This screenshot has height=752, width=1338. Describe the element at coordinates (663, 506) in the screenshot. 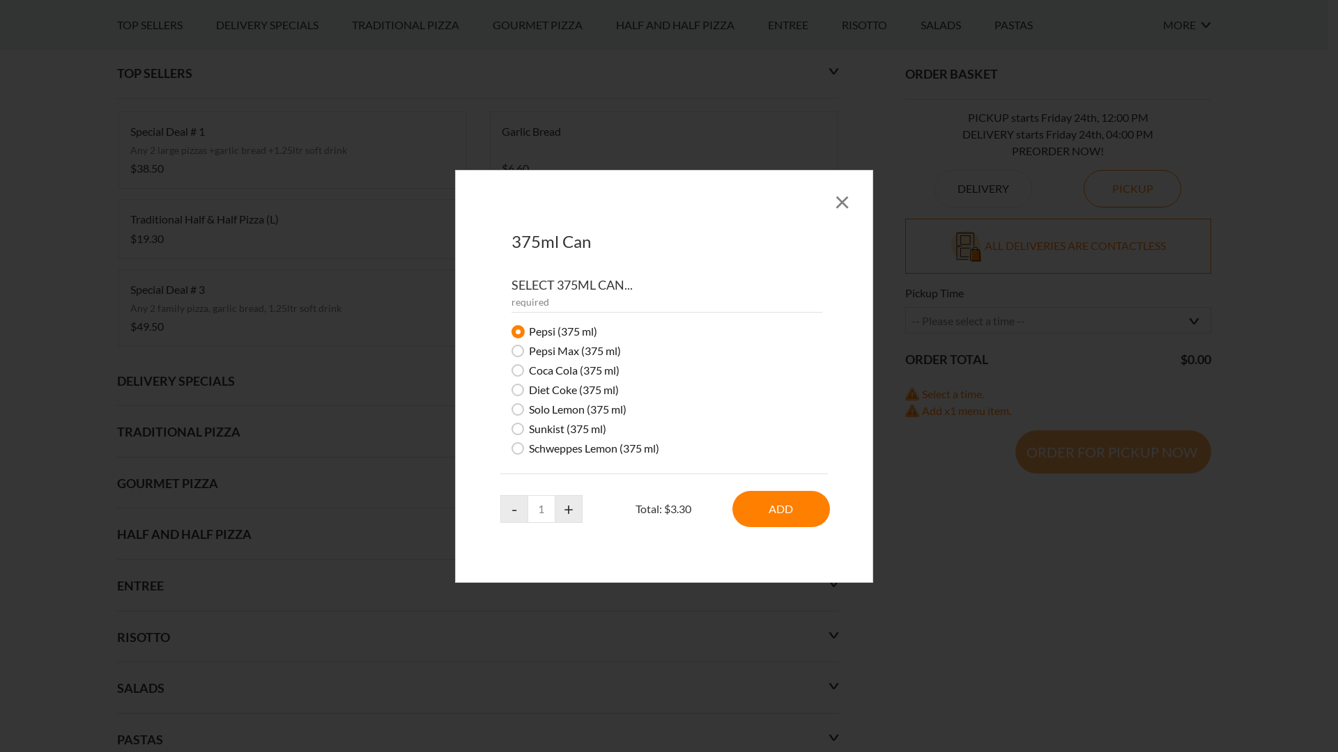

I see `Garlic Bread
$6.60` at that location.